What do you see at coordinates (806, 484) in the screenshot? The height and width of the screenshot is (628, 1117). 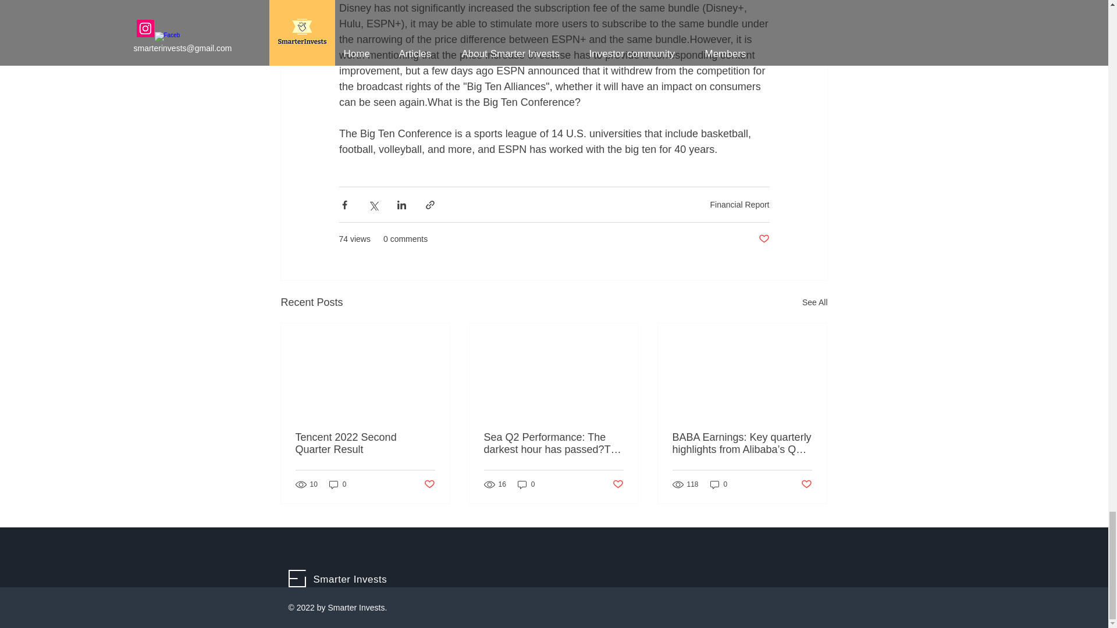 I see `Post not marked as liked` at bounding box center [806, 484].